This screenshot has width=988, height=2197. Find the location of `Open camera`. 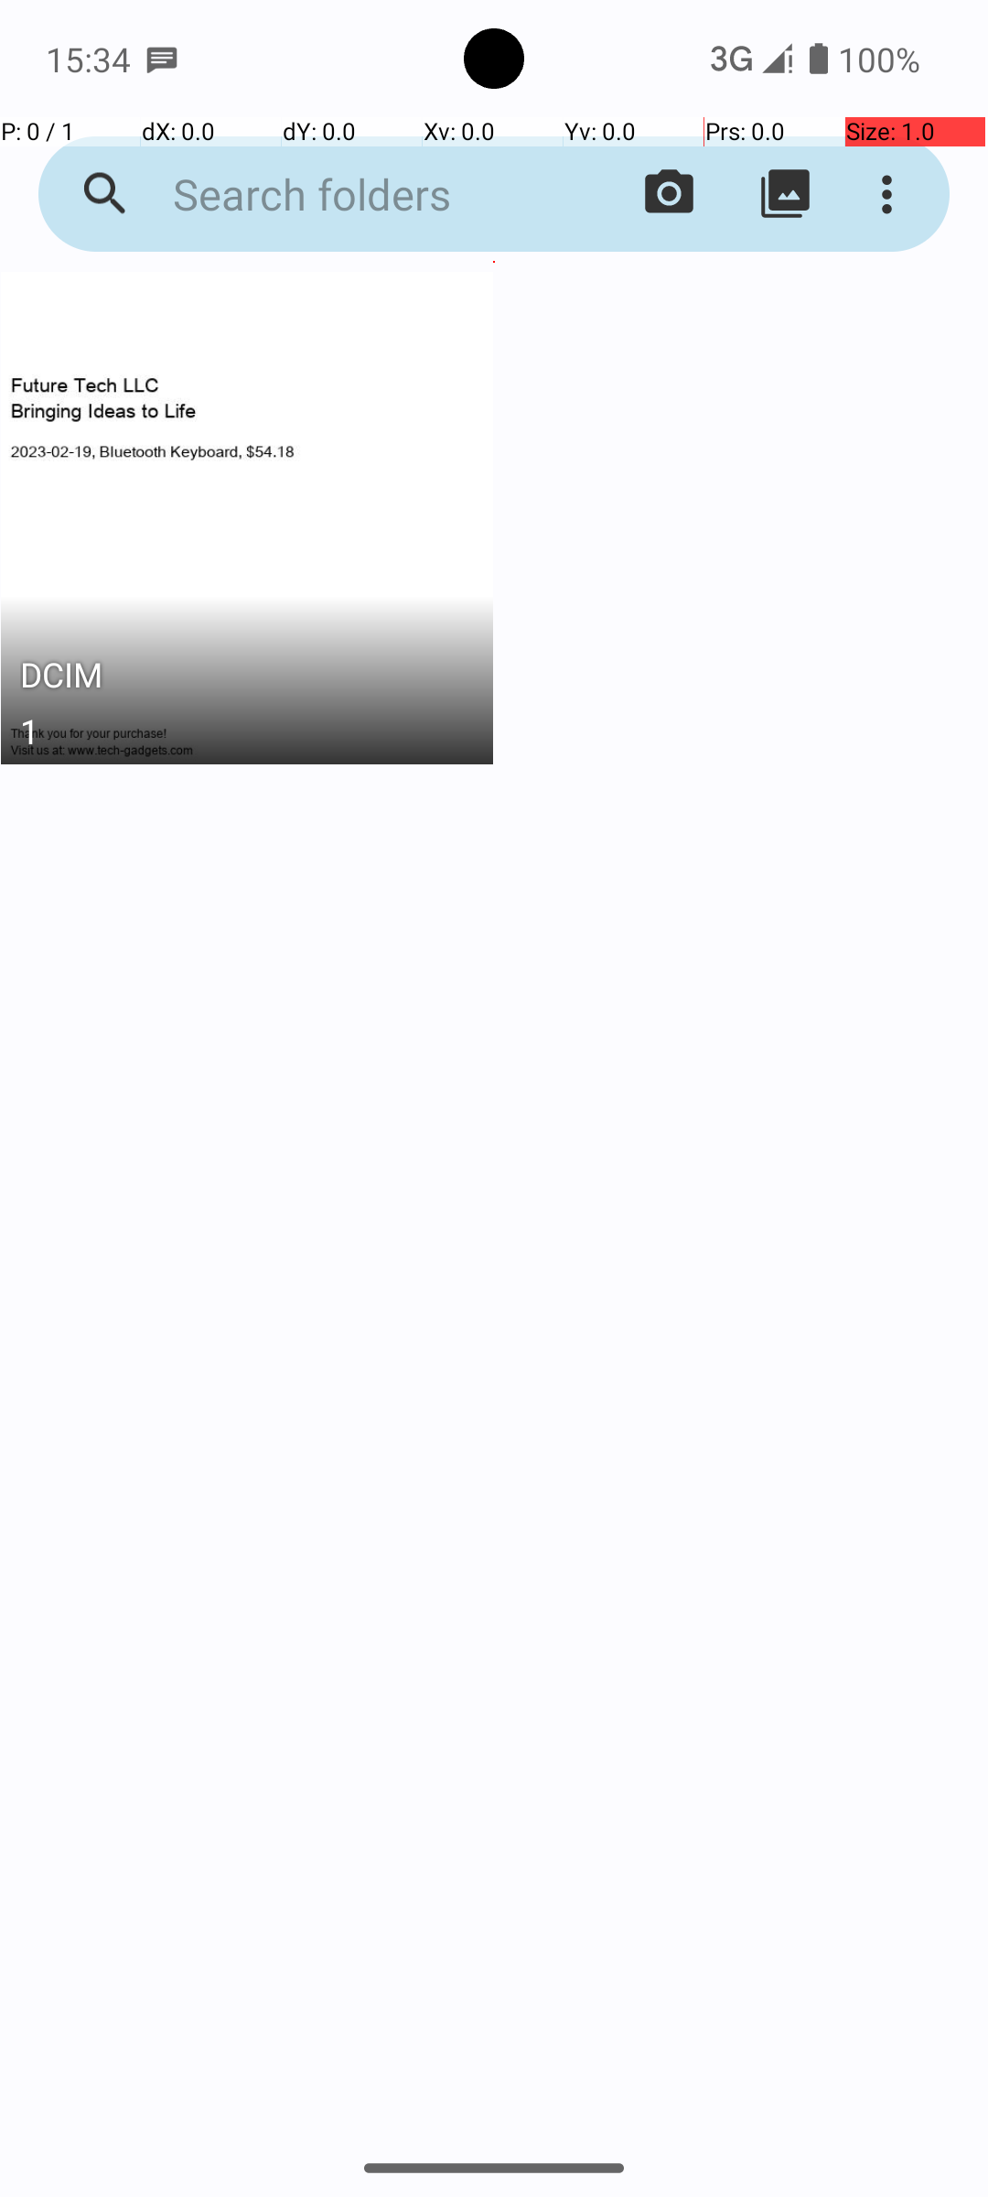

Open camera is located at coordinates (670, 194).